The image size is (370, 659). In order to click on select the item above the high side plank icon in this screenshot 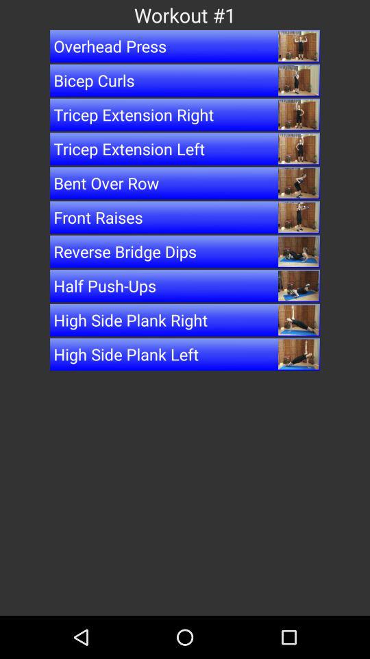, I will do `click(185, 286)`.